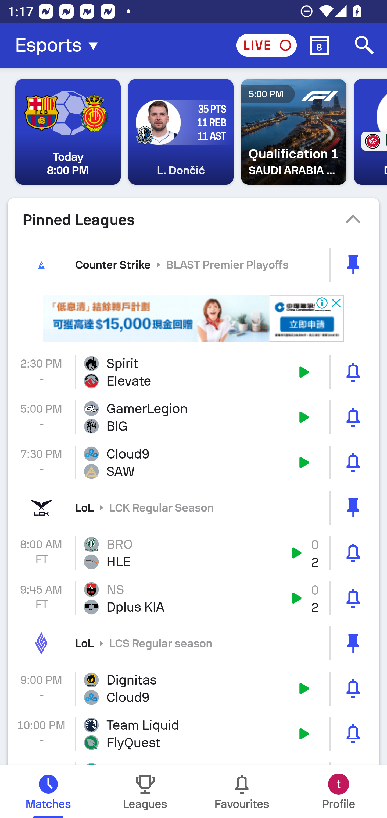  Describe the element at coordinates (193, 462) in the screenshot. I see `7:30 PM - Cloud9 SAW` at that location.